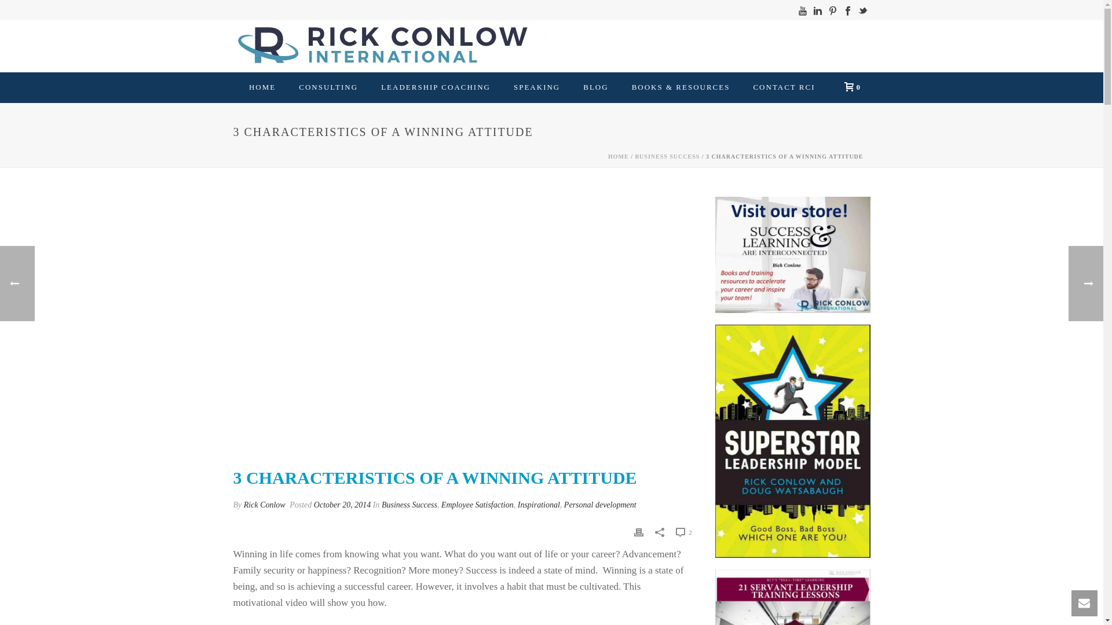 This screenshot has width=1112, height=625. I want to click on HOME, so click(262, 88).